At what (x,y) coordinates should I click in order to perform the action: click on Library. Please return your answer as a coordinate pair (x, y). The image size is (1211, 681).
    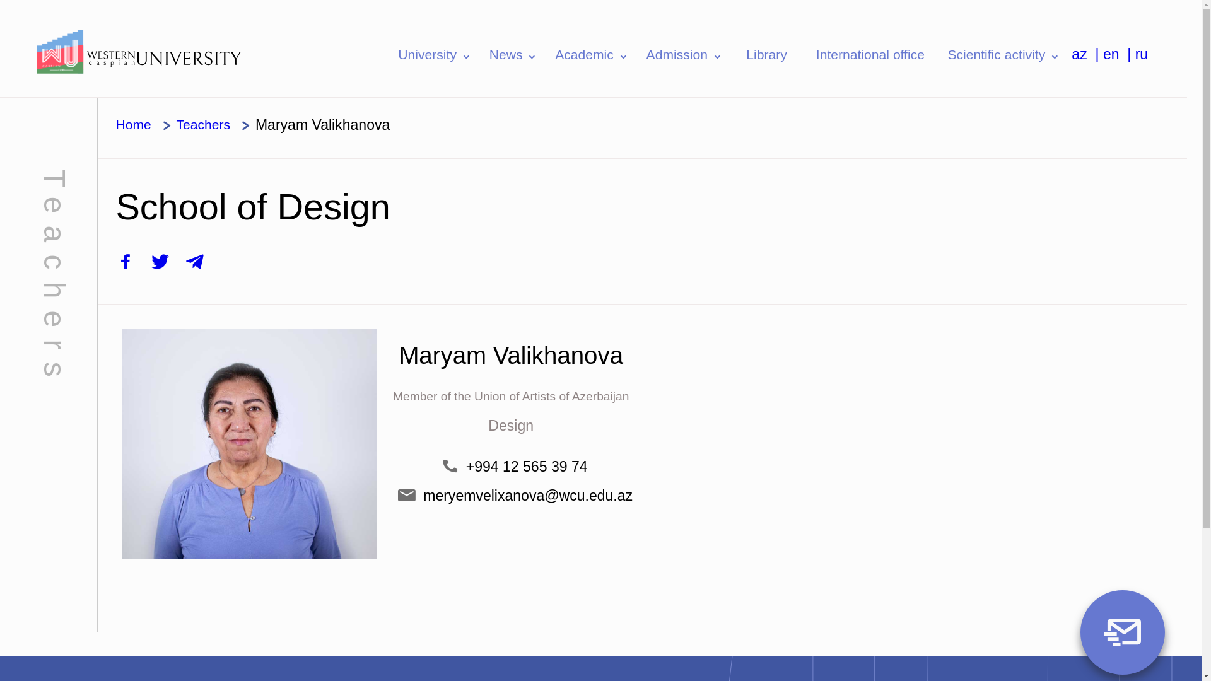
    Looking at the image, I should click on (767, 54).